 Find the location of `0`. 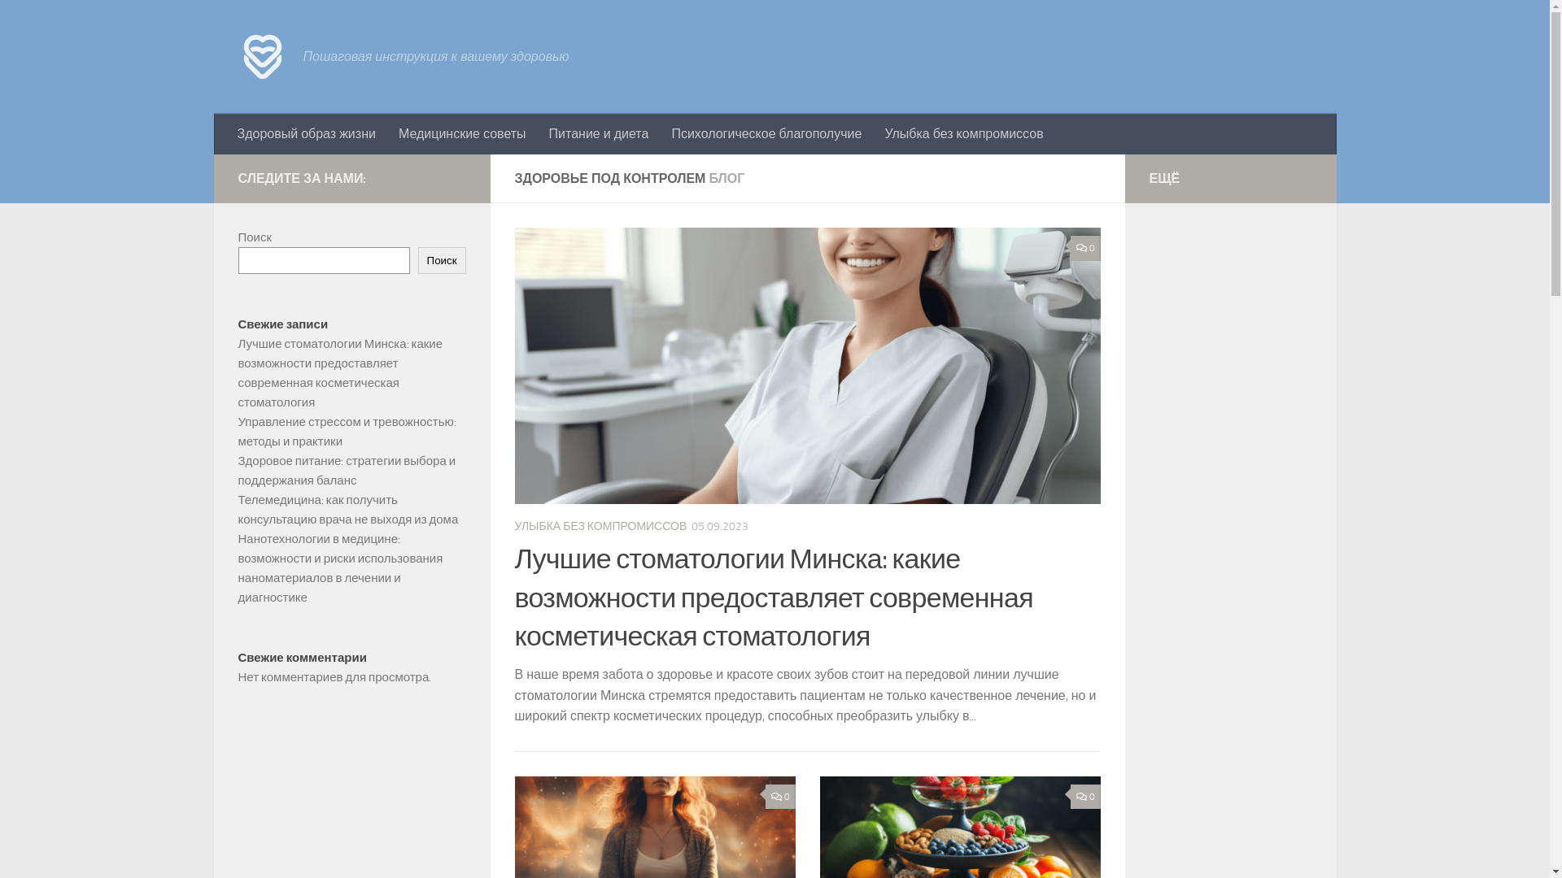

0 is located at coordinates (1085, 797).